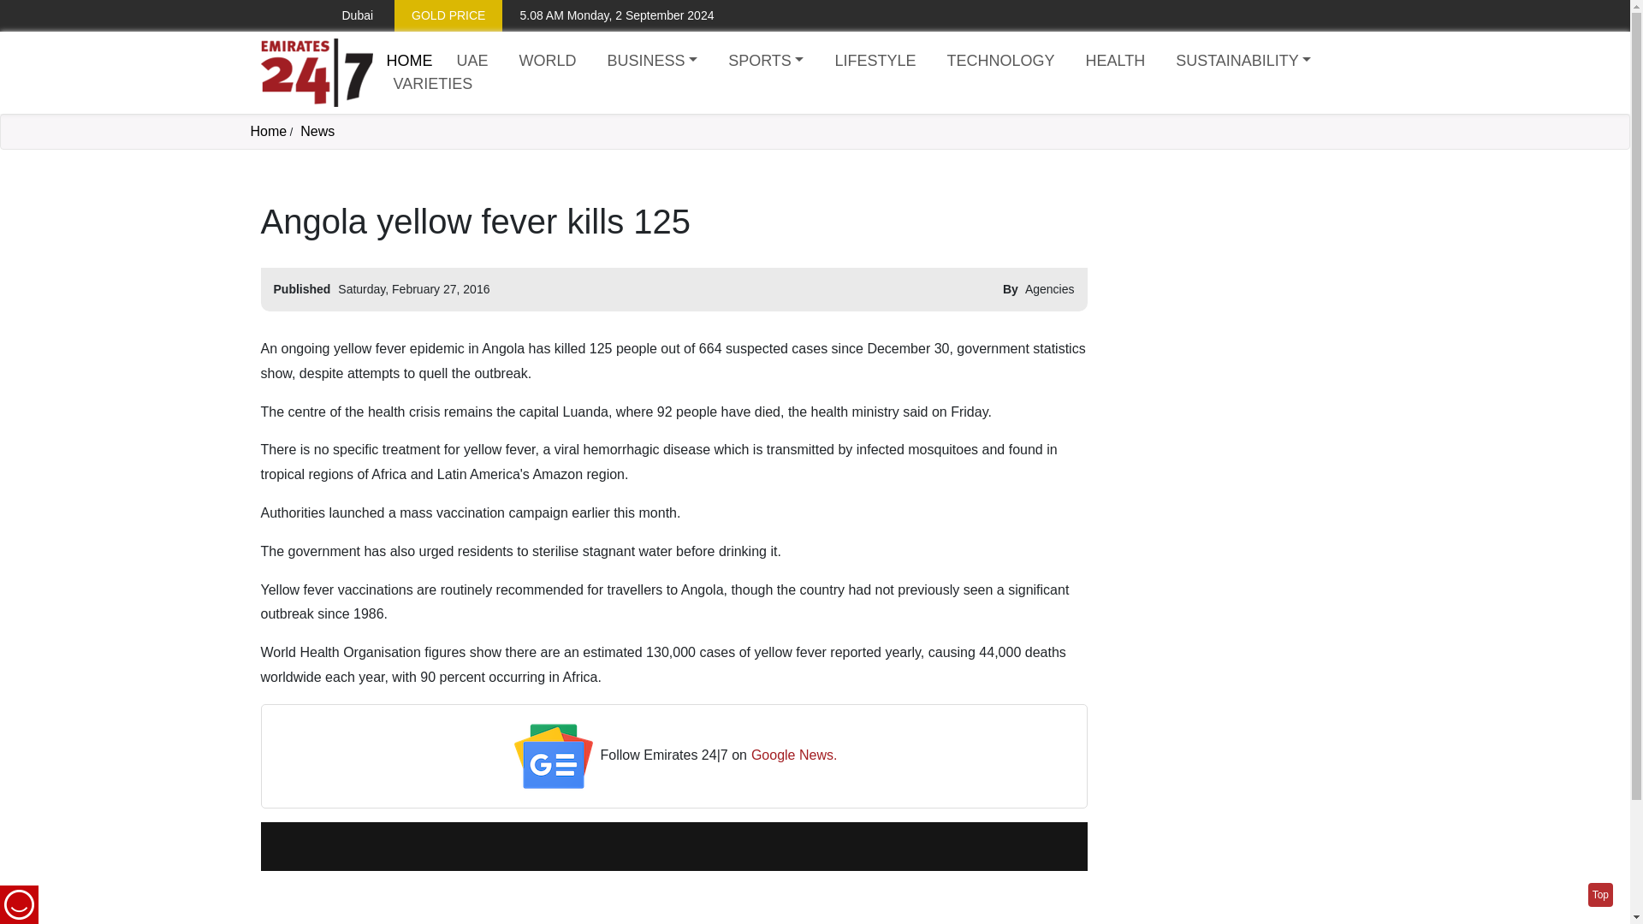 The width and height of the screenshot is (1643, 924). What do you see at coordinates (765, 62) in the screenshot?
I see `SPORTS` at bounding box center [765, 62].